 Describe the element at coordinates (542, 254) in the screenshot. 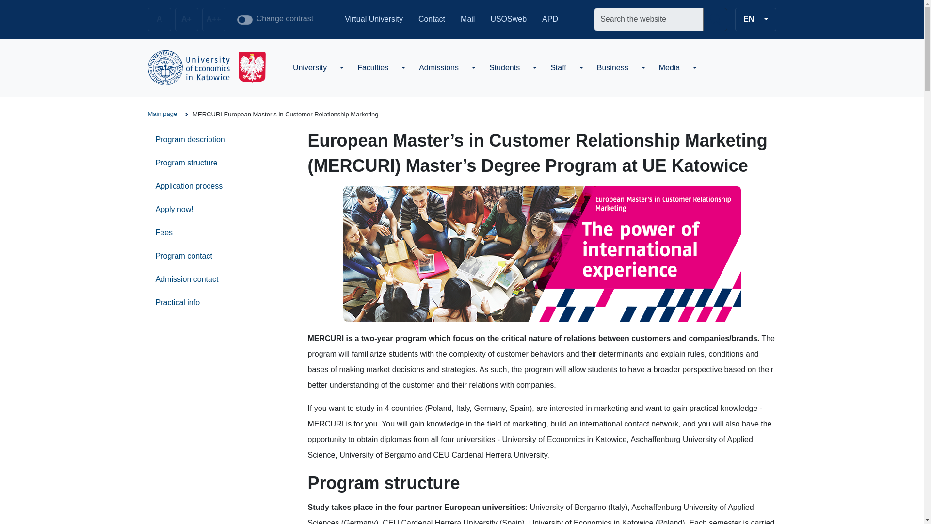

I see `MERCURI ` at that location.